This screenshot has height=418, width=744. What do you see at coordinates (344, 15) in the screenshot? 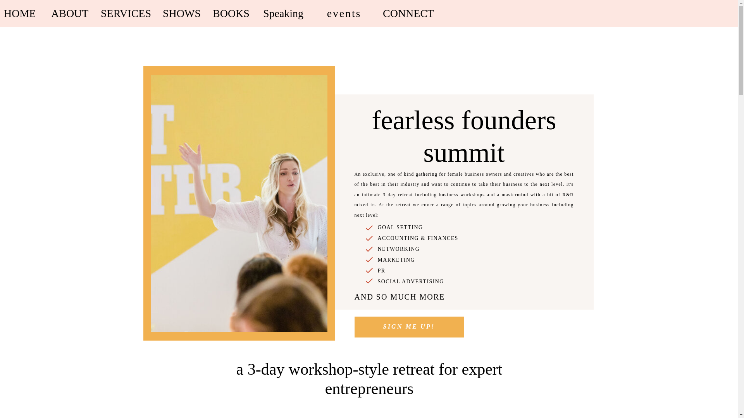
I see `events` at bounding box center [344, 15].